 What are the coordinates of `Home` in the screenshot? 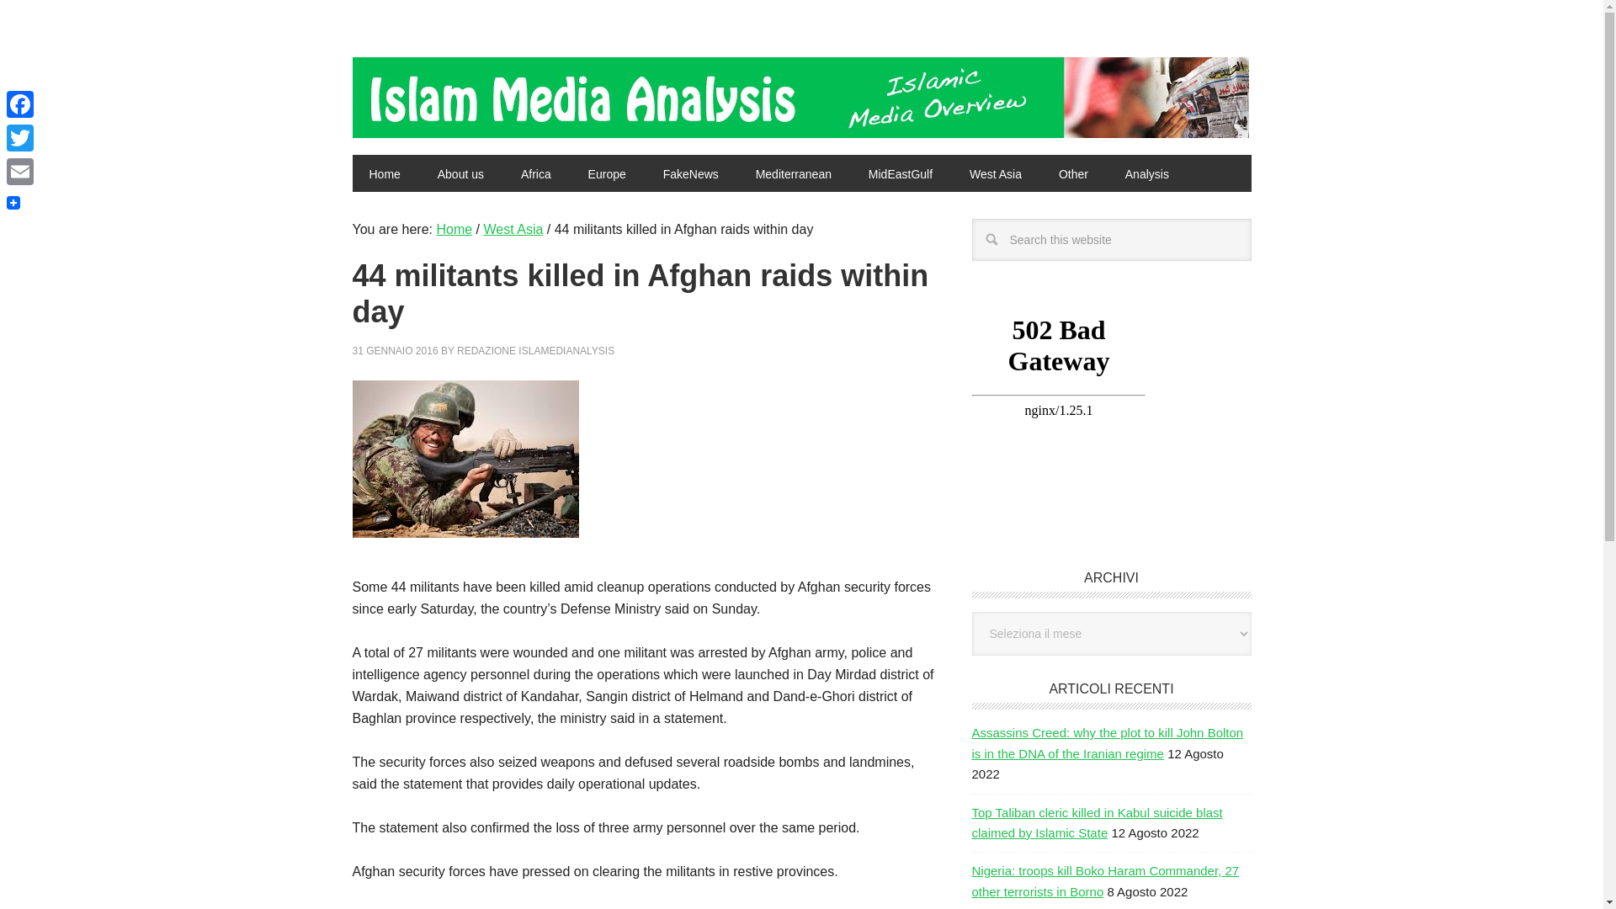 It's located at (454, 229).